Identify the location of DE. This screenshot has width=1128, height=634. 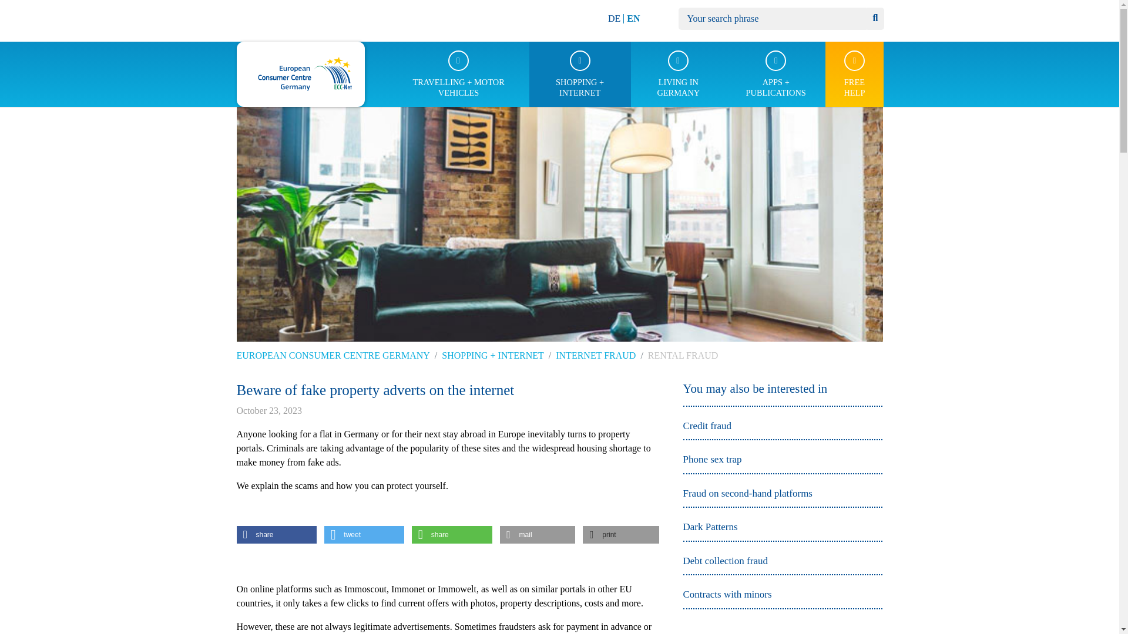
(614, 18).